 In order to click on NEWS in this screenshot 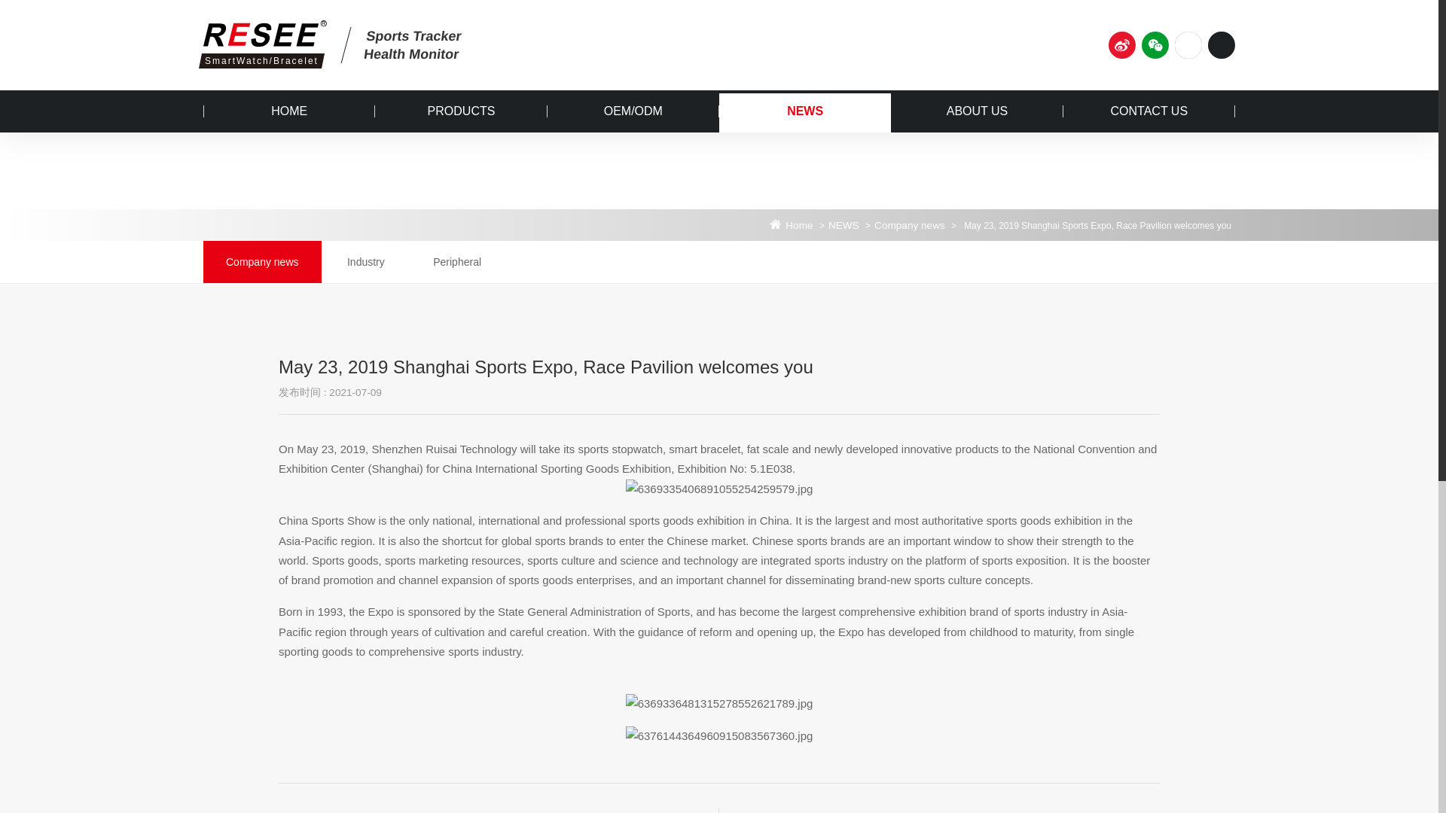, I will do `click(804, 111)`.